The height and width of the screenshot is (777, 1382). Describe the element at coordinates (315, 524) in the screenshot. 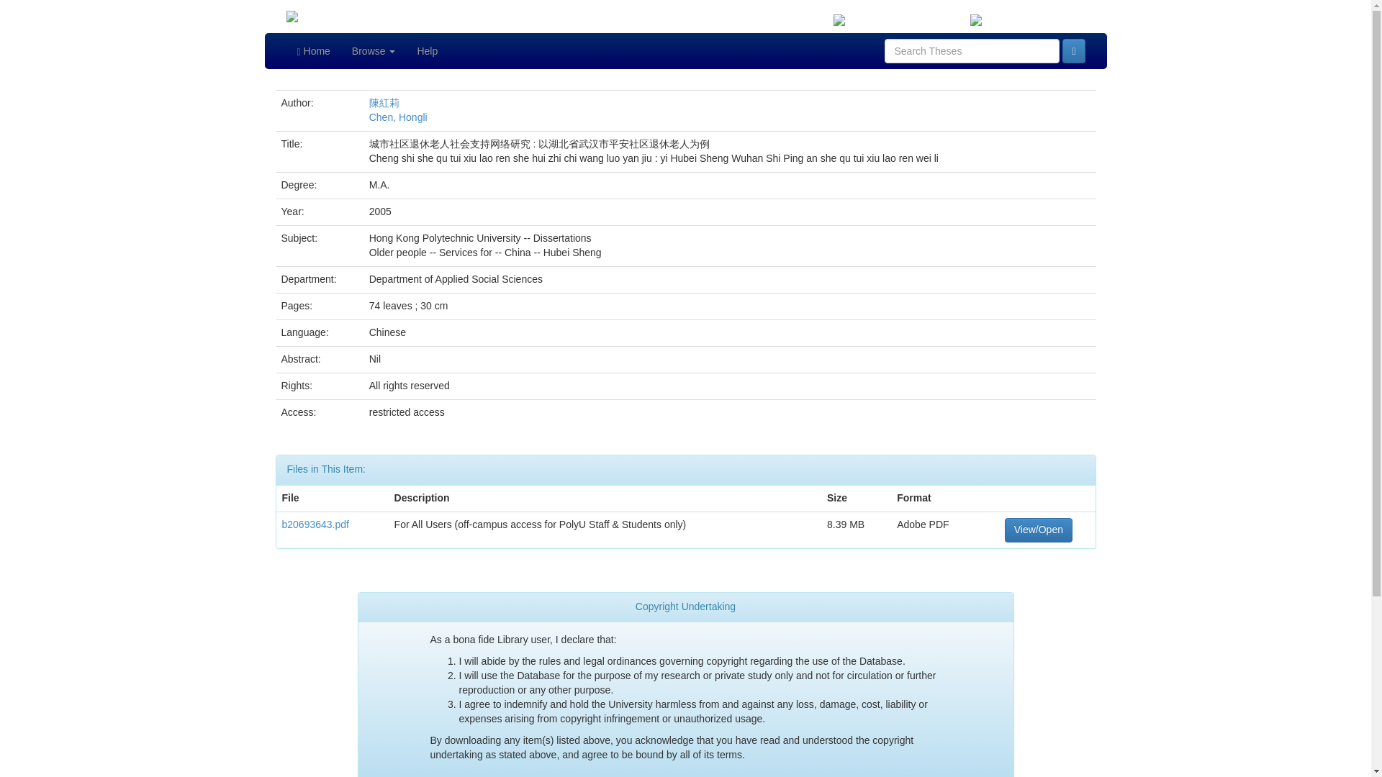

I see `b20693643.pdf` at that location.